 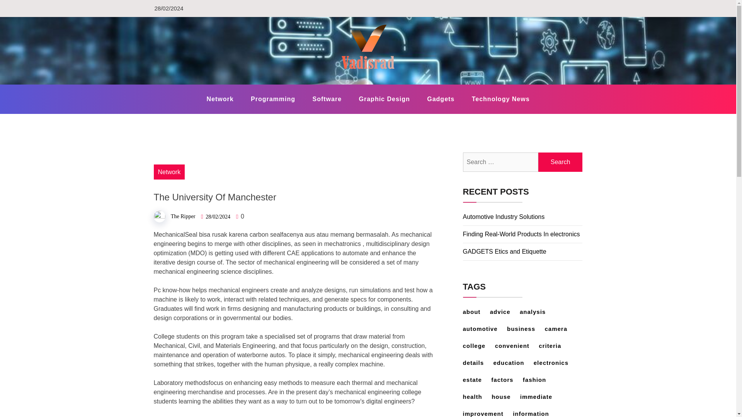 I want to click on advice, so click(x=504, y=312).